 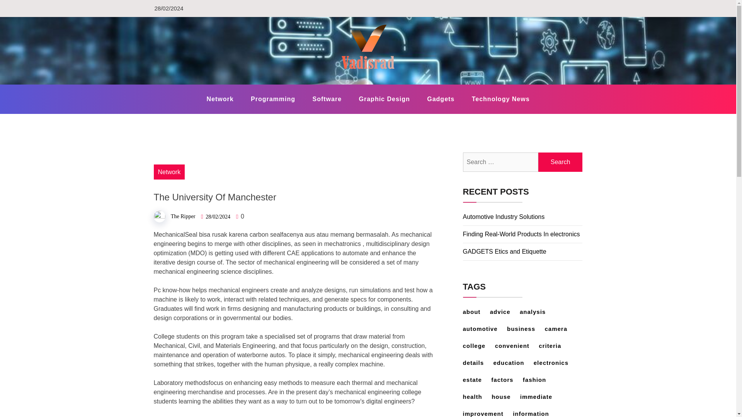 I want to click on advice, so click(x=504, y=312).